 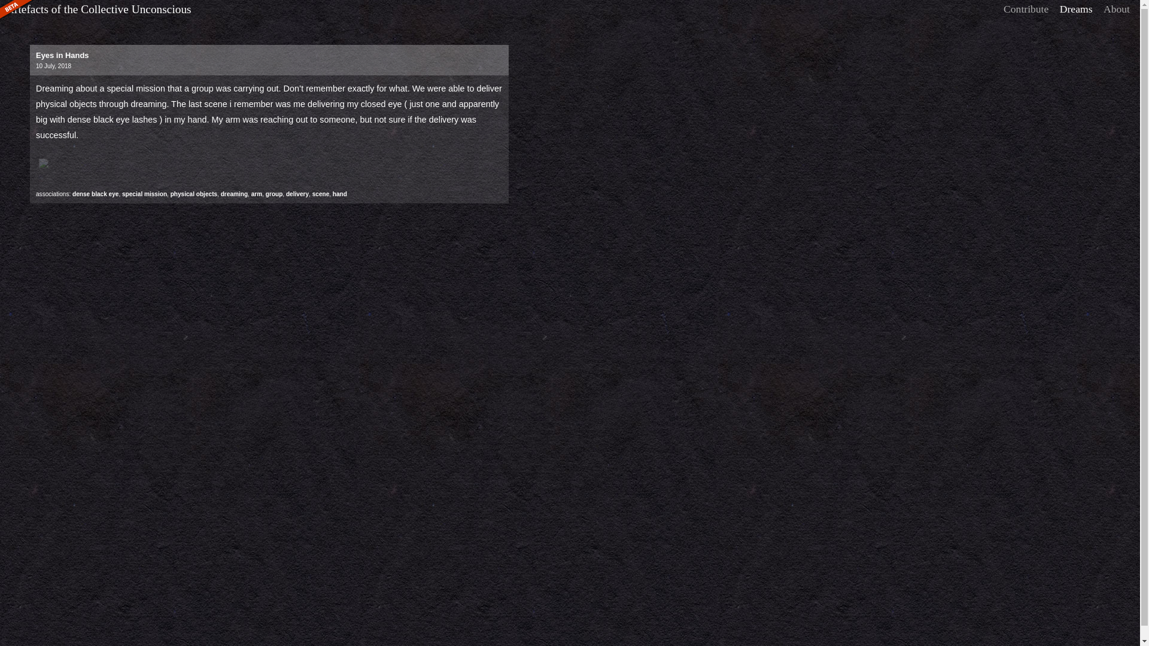 What do you see at coordinates (340, 194) in the screenshot?
I see `hand` at bounding box center [340, 194].